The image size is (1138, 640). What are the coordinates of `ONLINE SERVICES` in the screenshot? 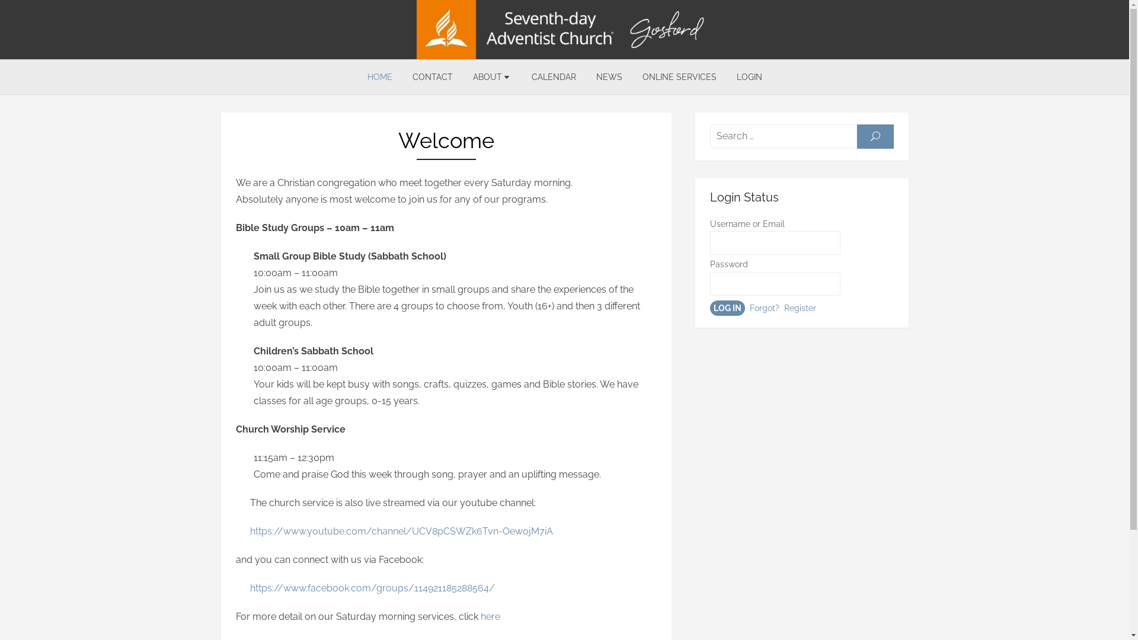 It's located at (679, 77).